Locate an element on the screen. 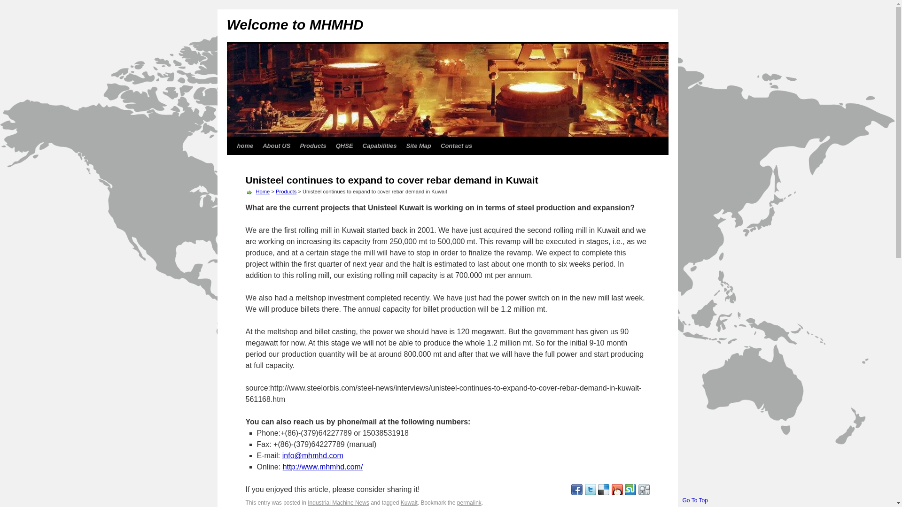  Contact us is located at coordinates (456, 146).